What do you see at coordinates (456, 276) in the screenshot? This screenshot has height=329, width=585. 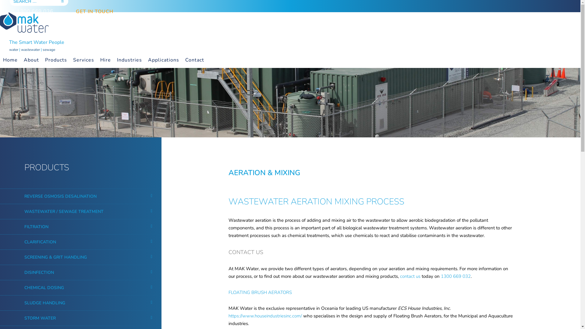 I see `1300 669 032` at bounding box center [456, 276].